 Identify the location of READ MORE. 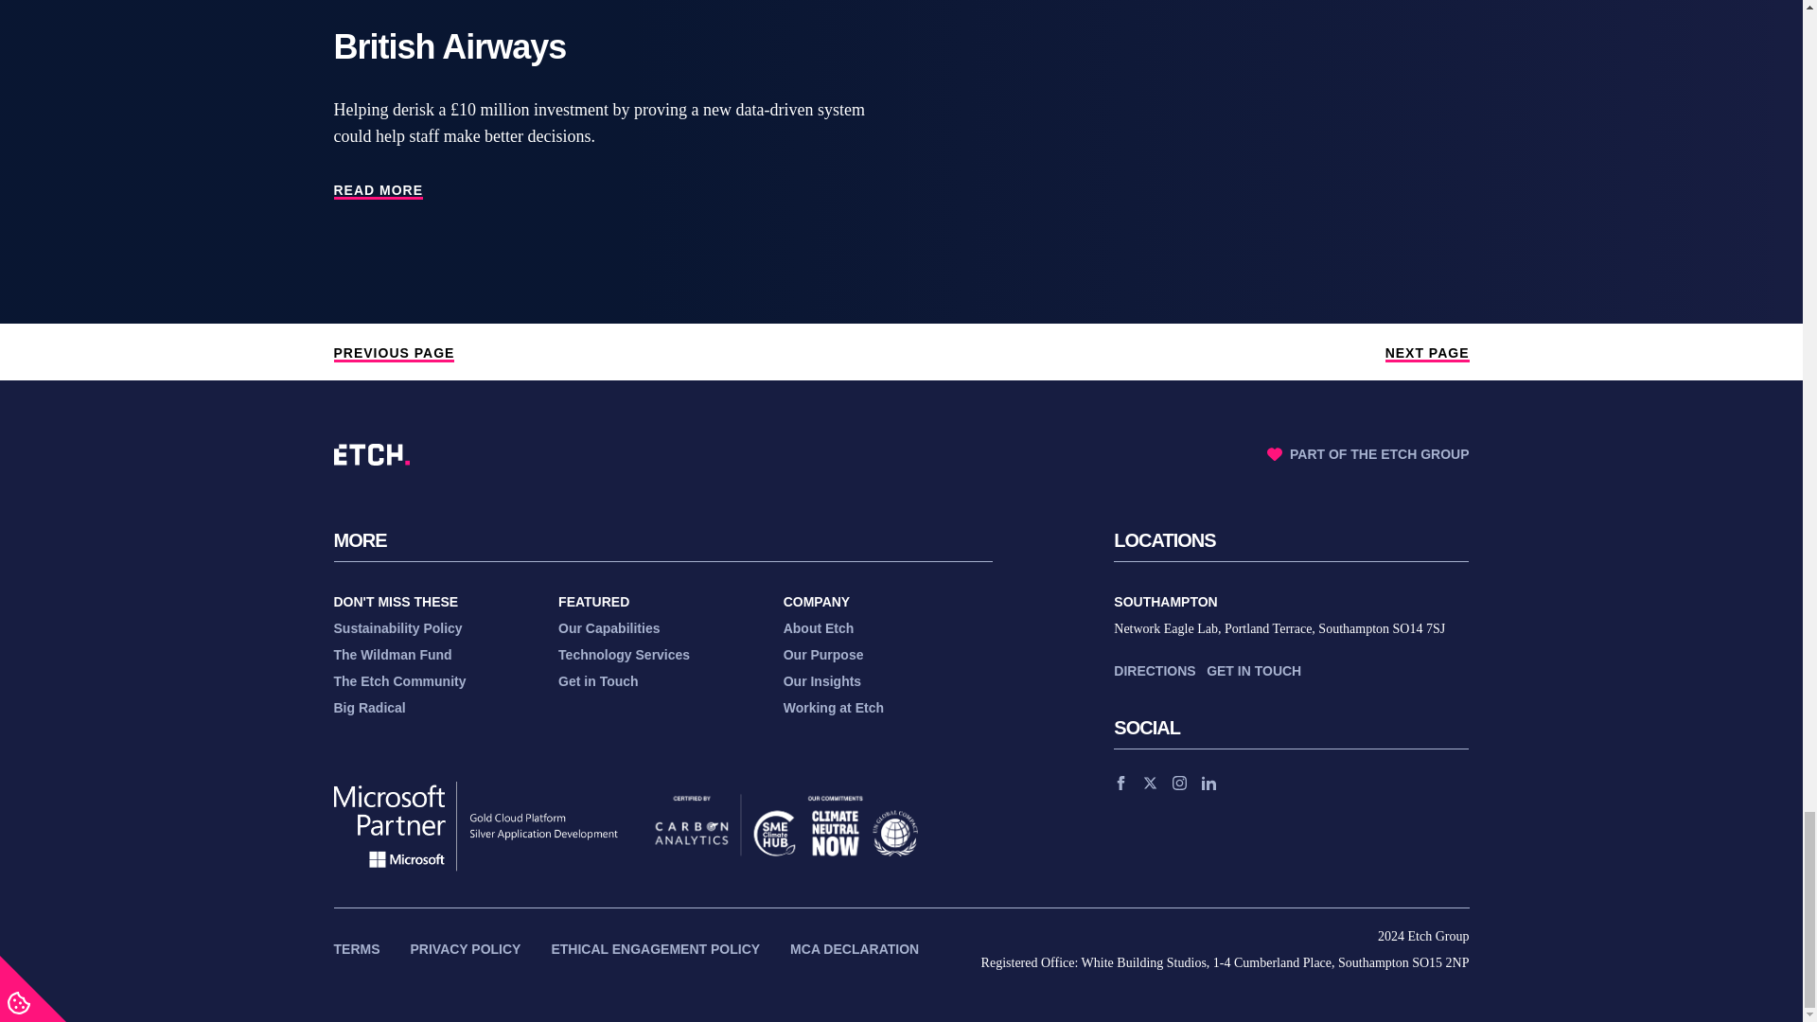
(378, 191).